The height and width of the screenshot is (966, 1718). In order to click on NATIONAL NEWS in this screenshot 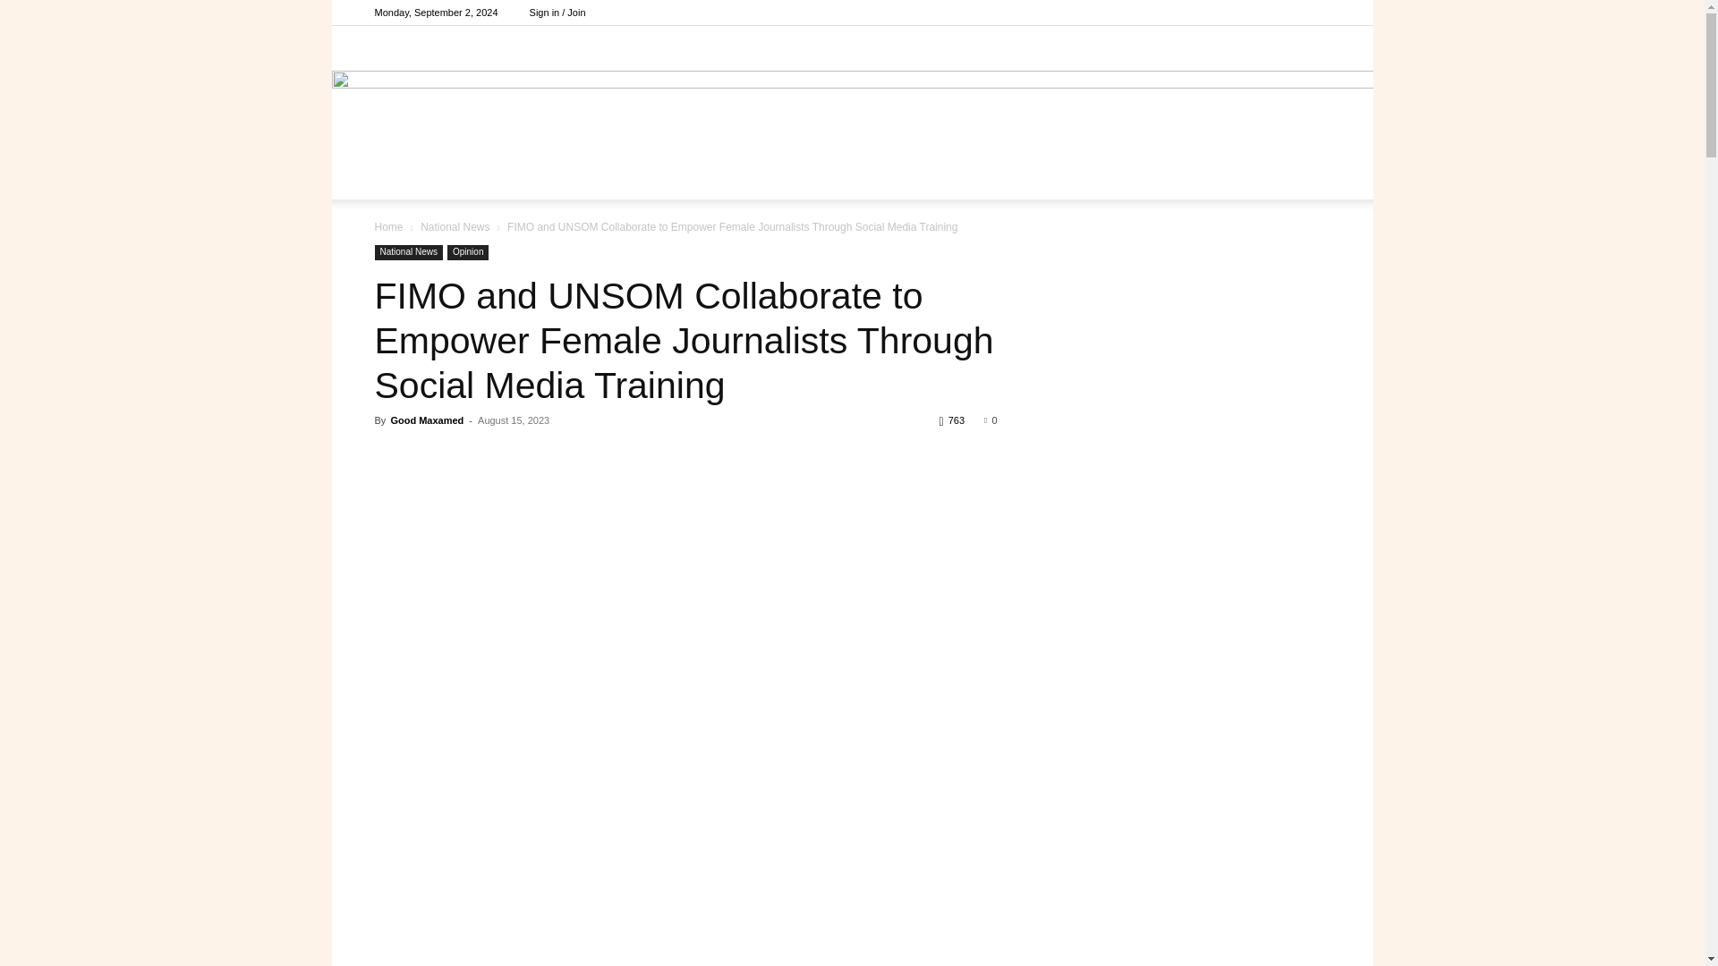, I will do `click(676, 177)`.